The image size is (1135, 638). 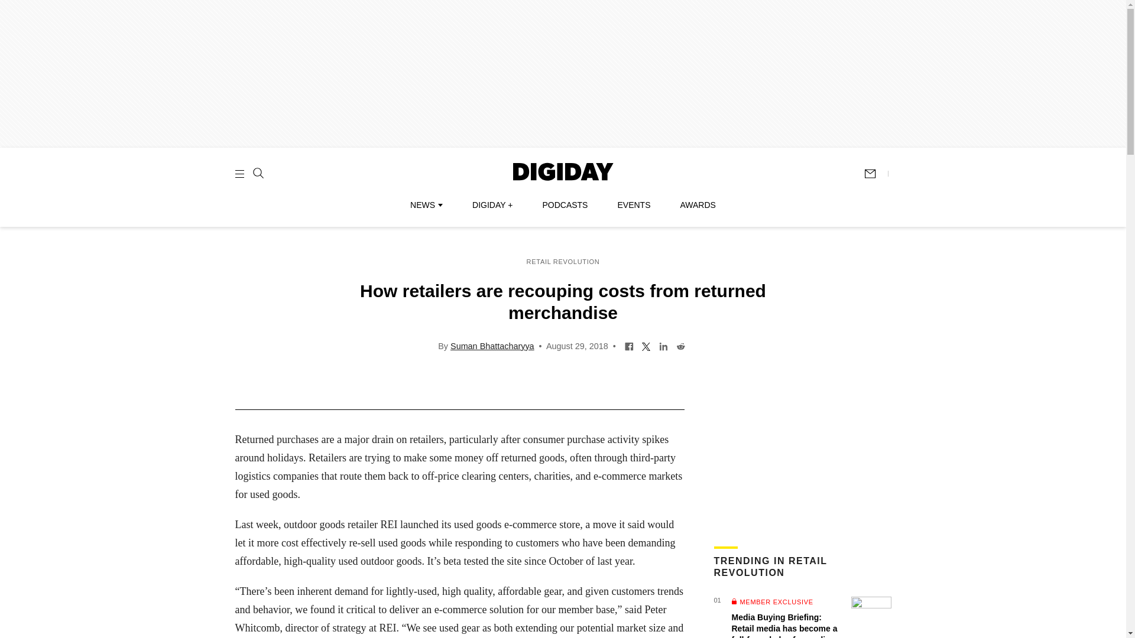 What do you see at coordinates (698, 205) in the screenshot?
I see `AWARDS` at bounding box center [698, 205].